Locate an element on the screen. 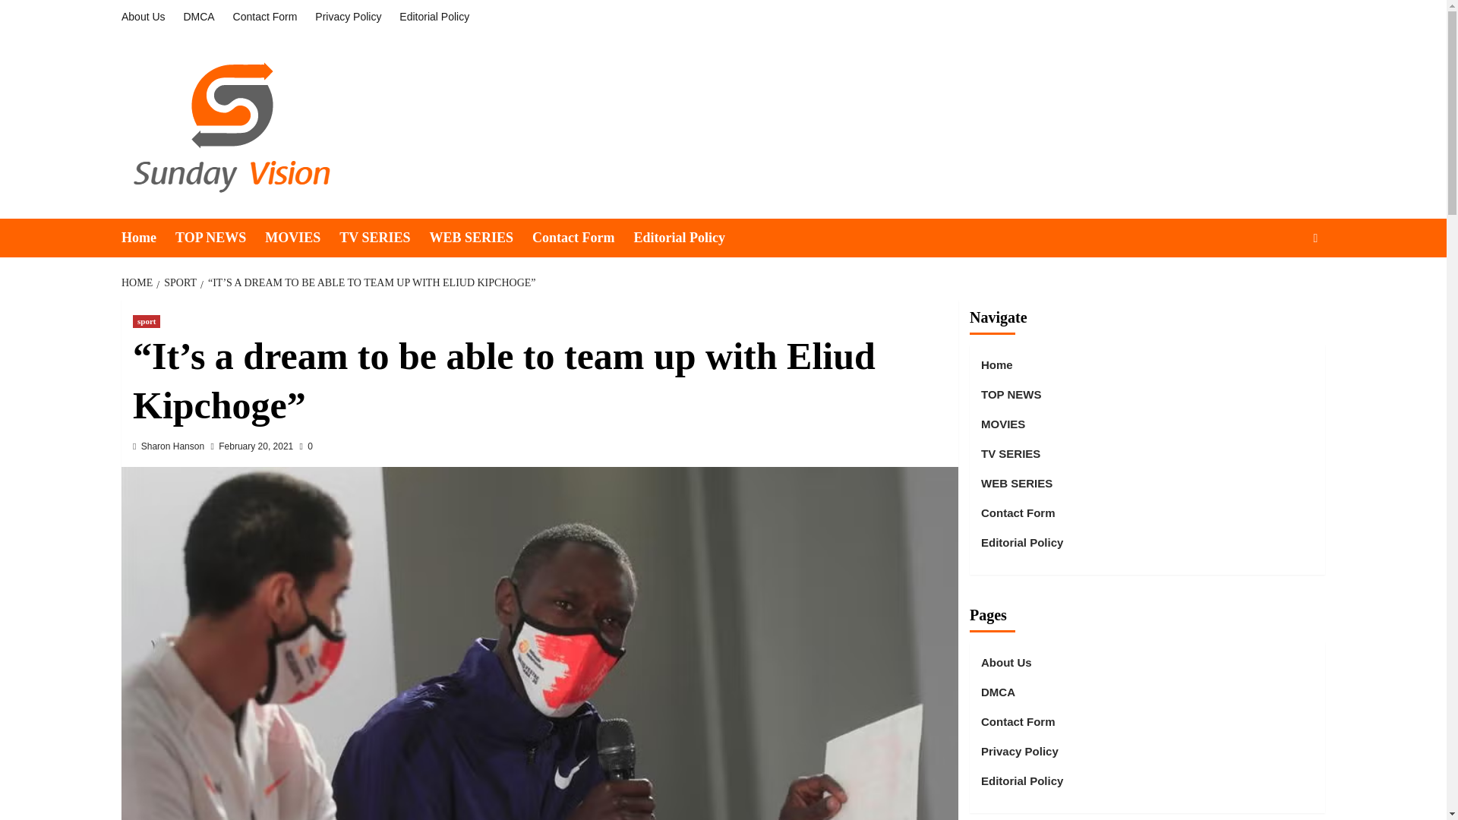  WEB SERIES is located at coordinates (480, 238).